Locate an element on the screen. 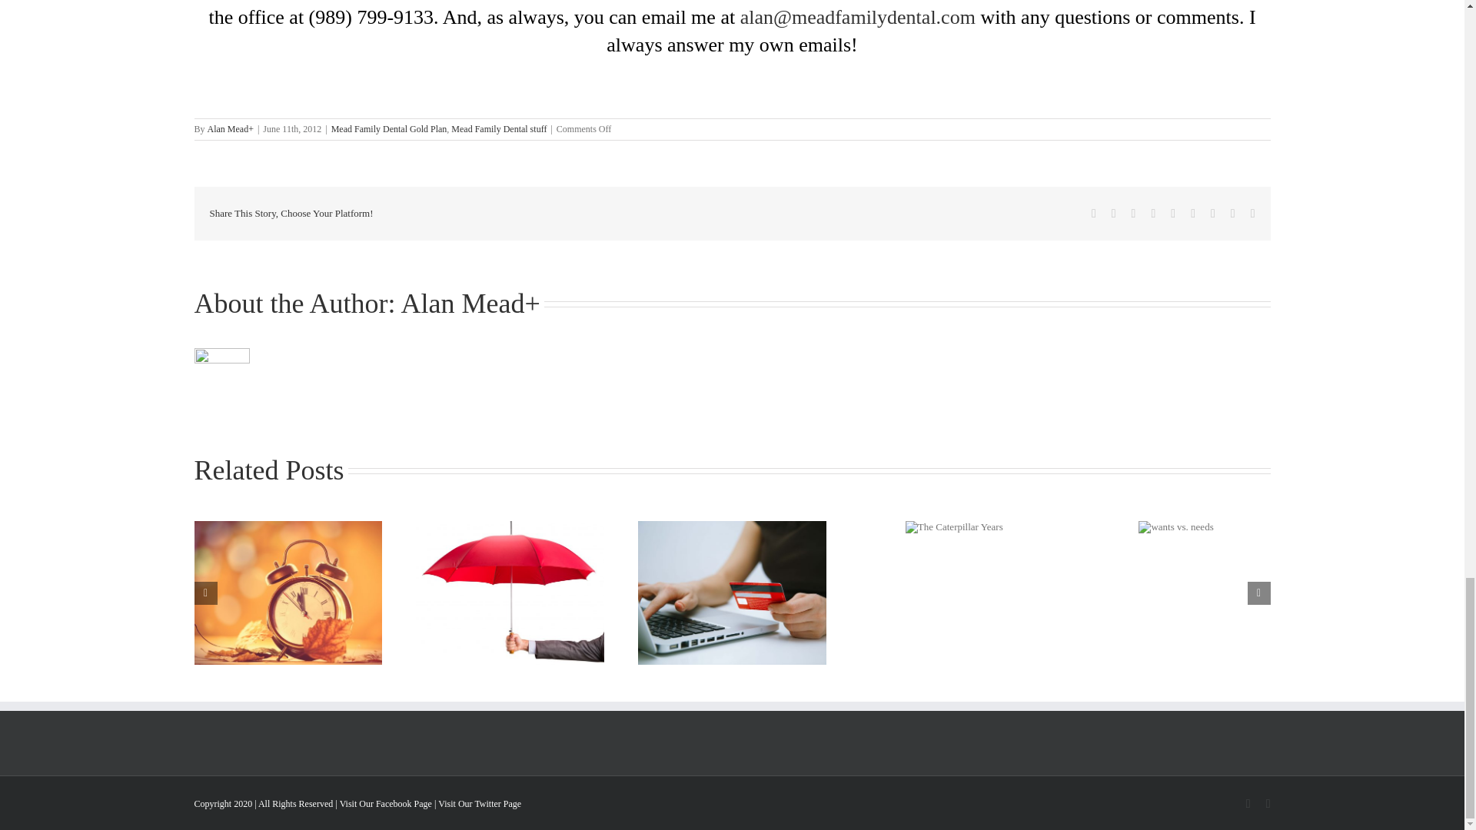 Image resolution: width=1476 pixels, height=830 pixels. Facebook is located at coordinates (1094, 214).